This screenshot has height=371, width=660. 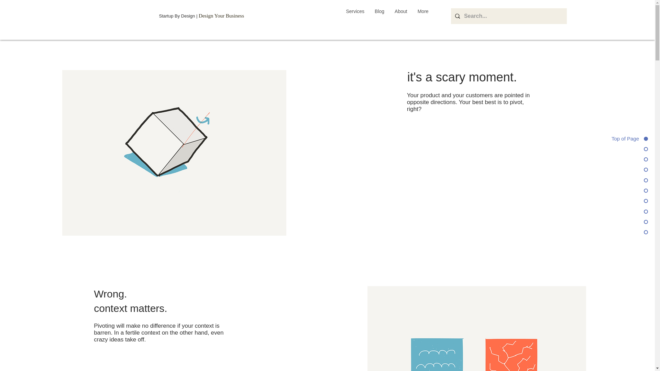 What do you see at coordinates (221, 16) in the screenshot?
I see `Design Your Business` at bounding box center [221, 16].